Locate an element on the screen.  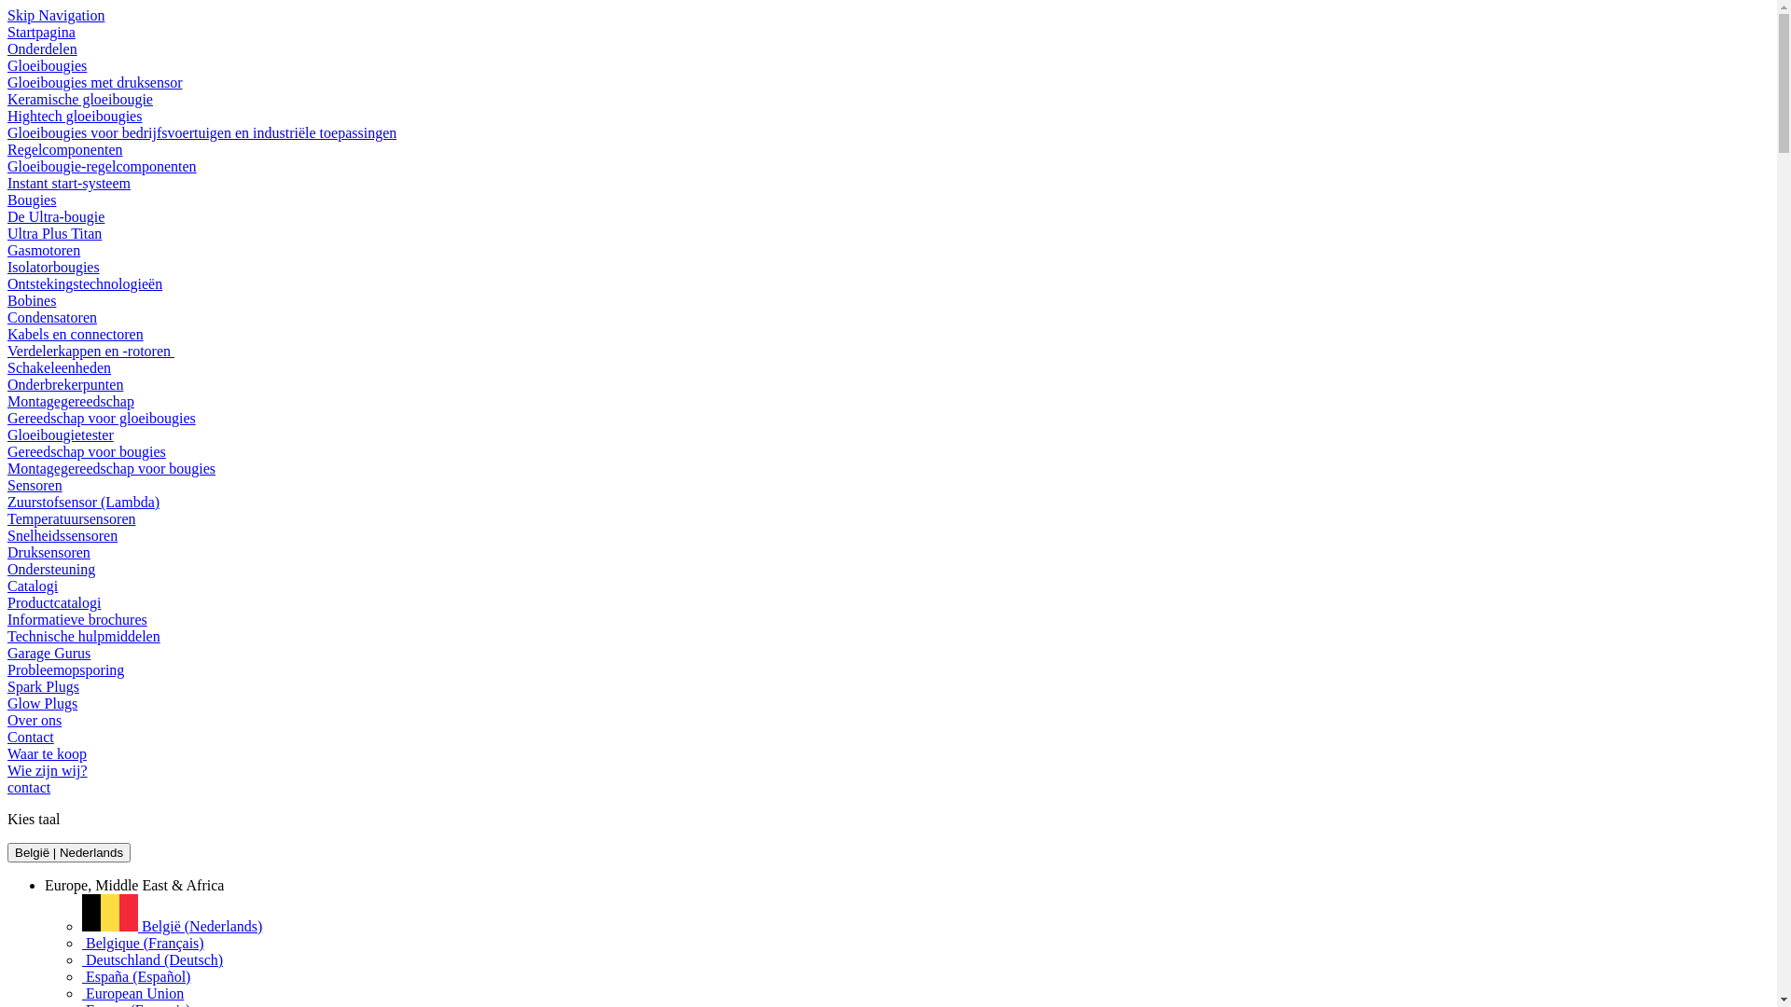
Ultra Plus Titan is located at coordinates (54, 233).